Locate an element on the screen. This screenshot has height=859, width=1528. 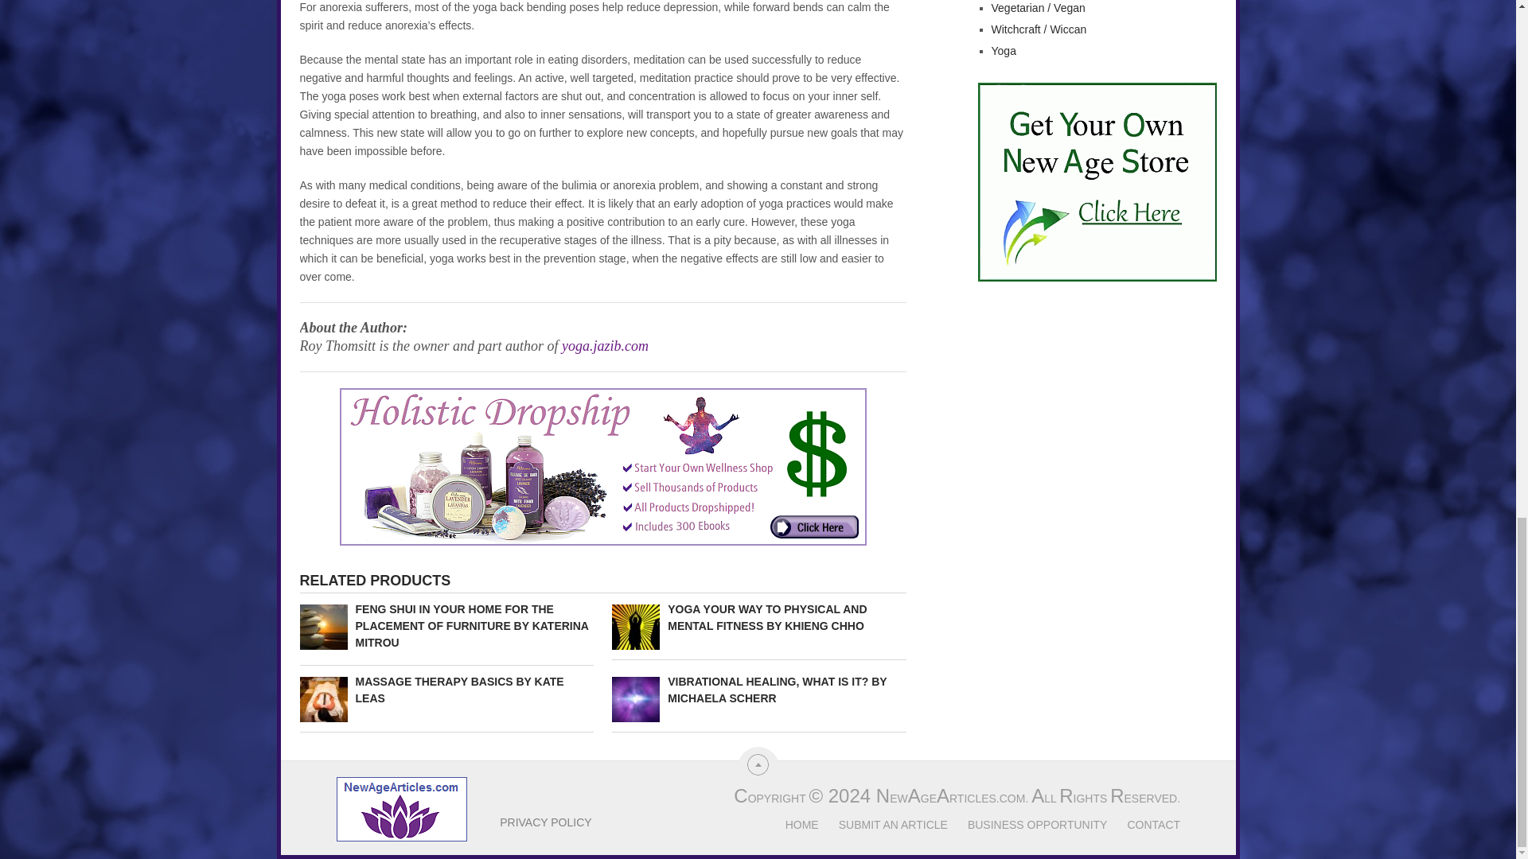
Vibrational Healing, What Is It? by Michaela Scherr is located at coordinates (759, 690).